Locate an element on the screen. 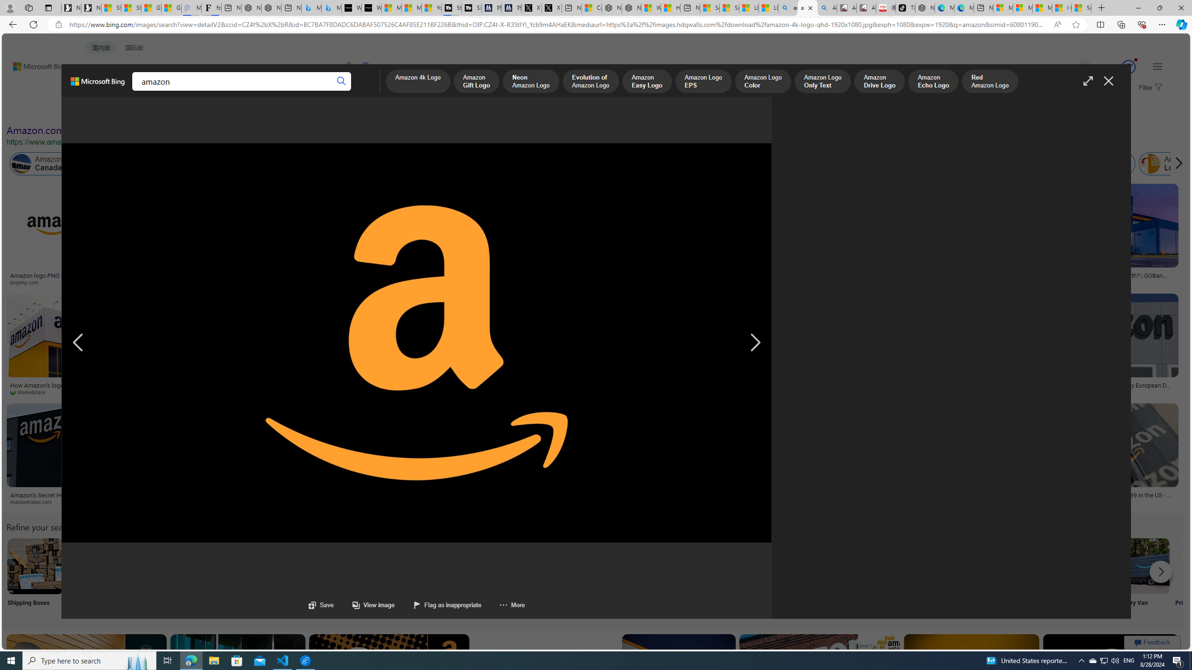 The width and height of the screenshot is (1192, 670). Amazon Official Website is located at coordinates (1018, 566).